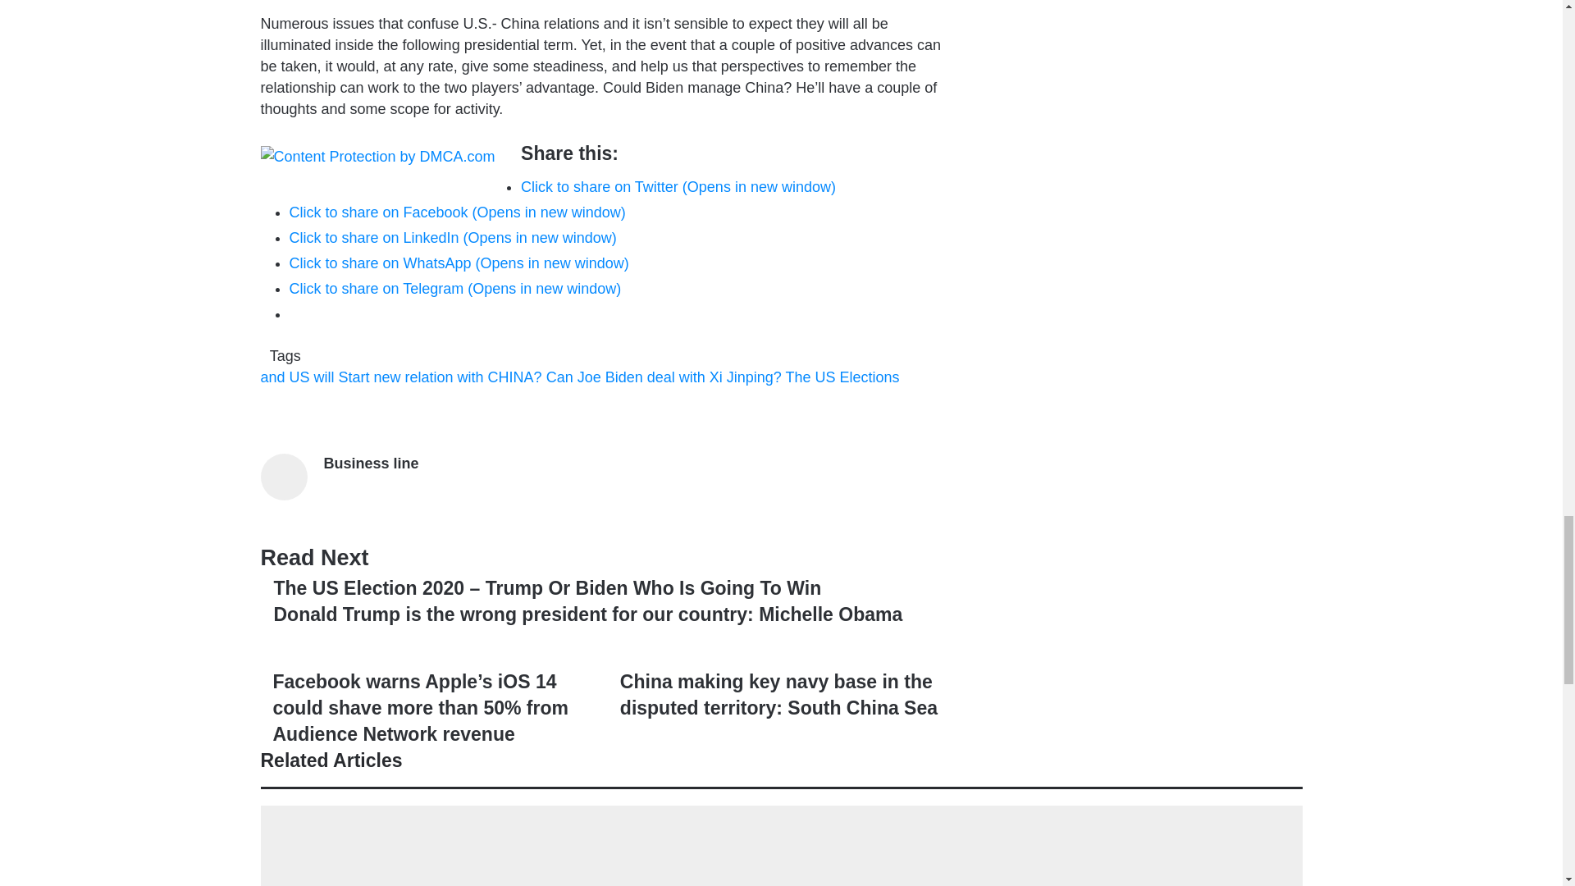  What do you see at coordinates (451, 238) in the screenshot?
I see `Click to share on LinkedIn` at bounding box center [451, 238].